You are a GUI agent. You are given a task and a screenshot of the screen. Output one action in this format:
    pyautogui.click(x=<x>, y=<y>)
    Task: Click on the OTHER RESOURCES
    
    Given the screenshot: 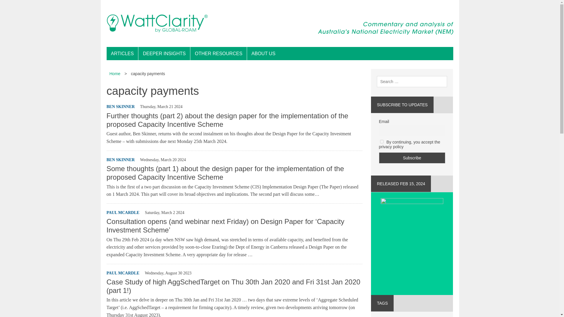 What is the action you would take?
    pyautogui.click(x=219, y=53)
    